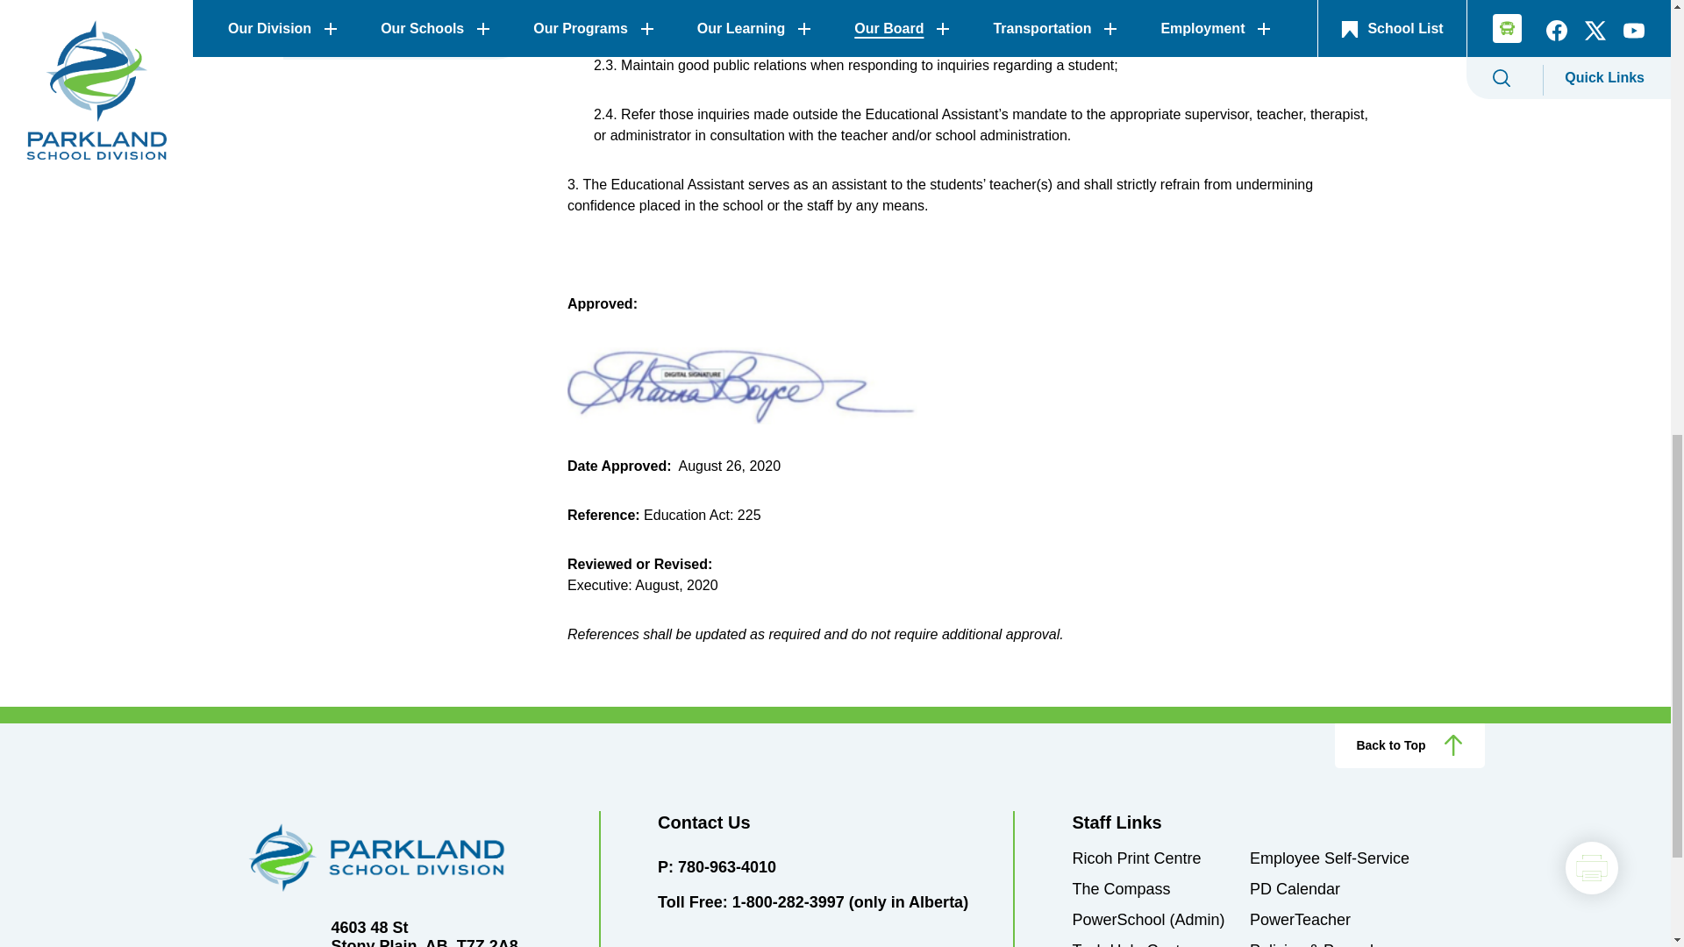 The image size is (1684, 947). What do you see at coordinates (1330, 858) in the screenshot?
I see `Employee Self-Service` at bounding box center [1330, 858].